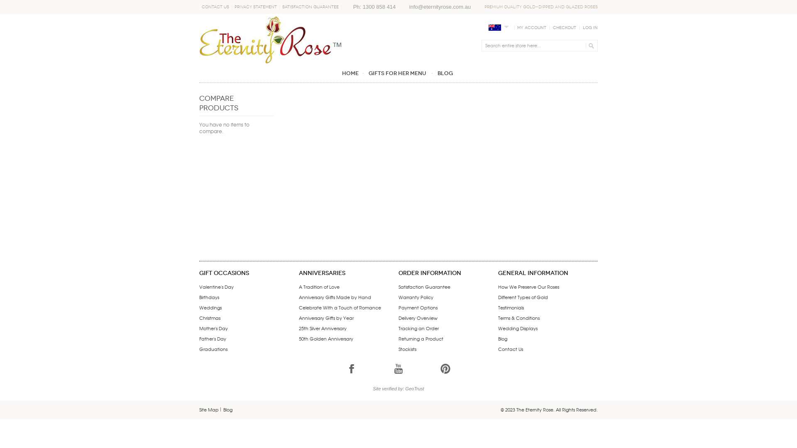  I want to click on Celebrate With a Touch of Romance, so click(340, 308).